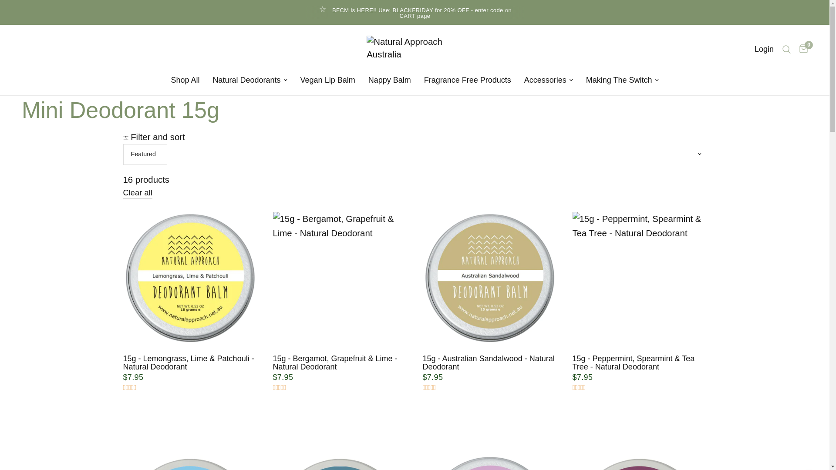  Describe the element at coordinates (328, 80) in the screenshot. I see `Vegan Lip Balm` at that location.